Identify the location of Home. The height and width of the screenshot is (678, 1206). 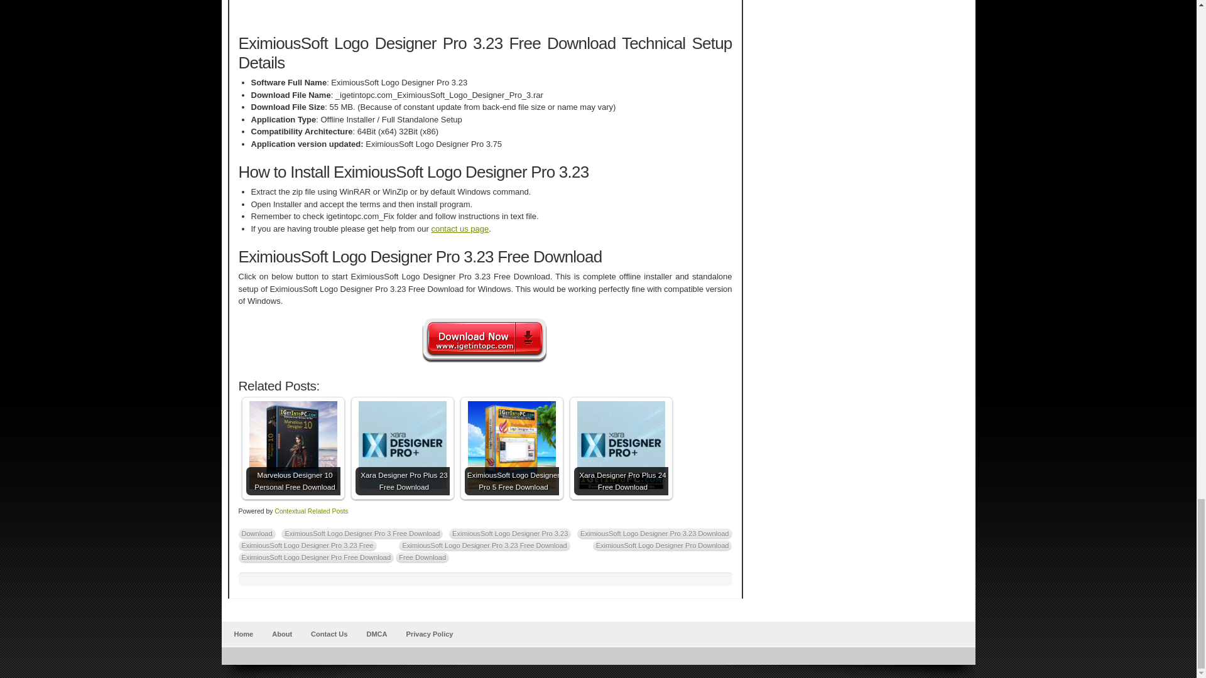
(243, 634).